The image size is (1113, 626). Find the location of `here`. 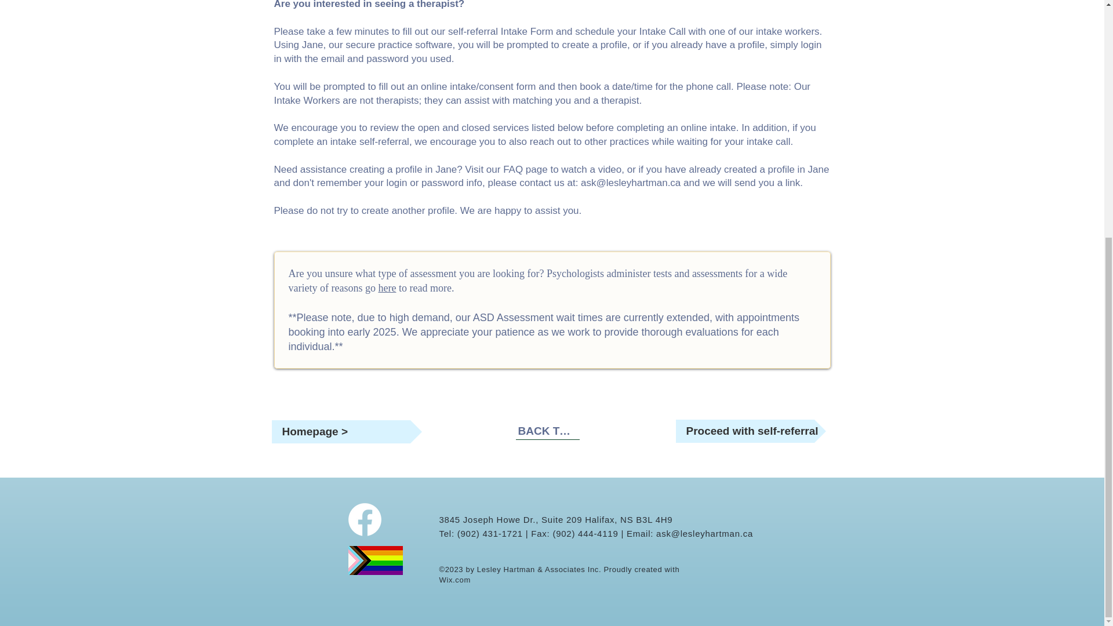

here is located at coordinates (387, 287).